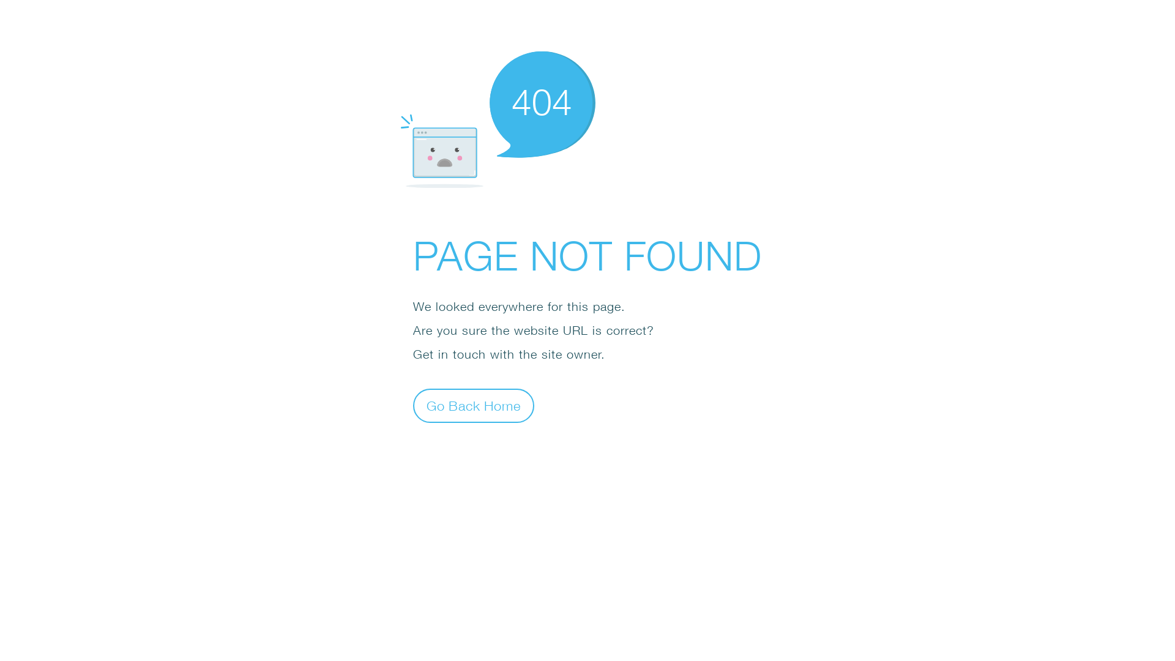 This screenshot has height=661, width=1175. Describe the element at coordinates (474, 405) in the screenshot. I see `Go Back Home` at that location.